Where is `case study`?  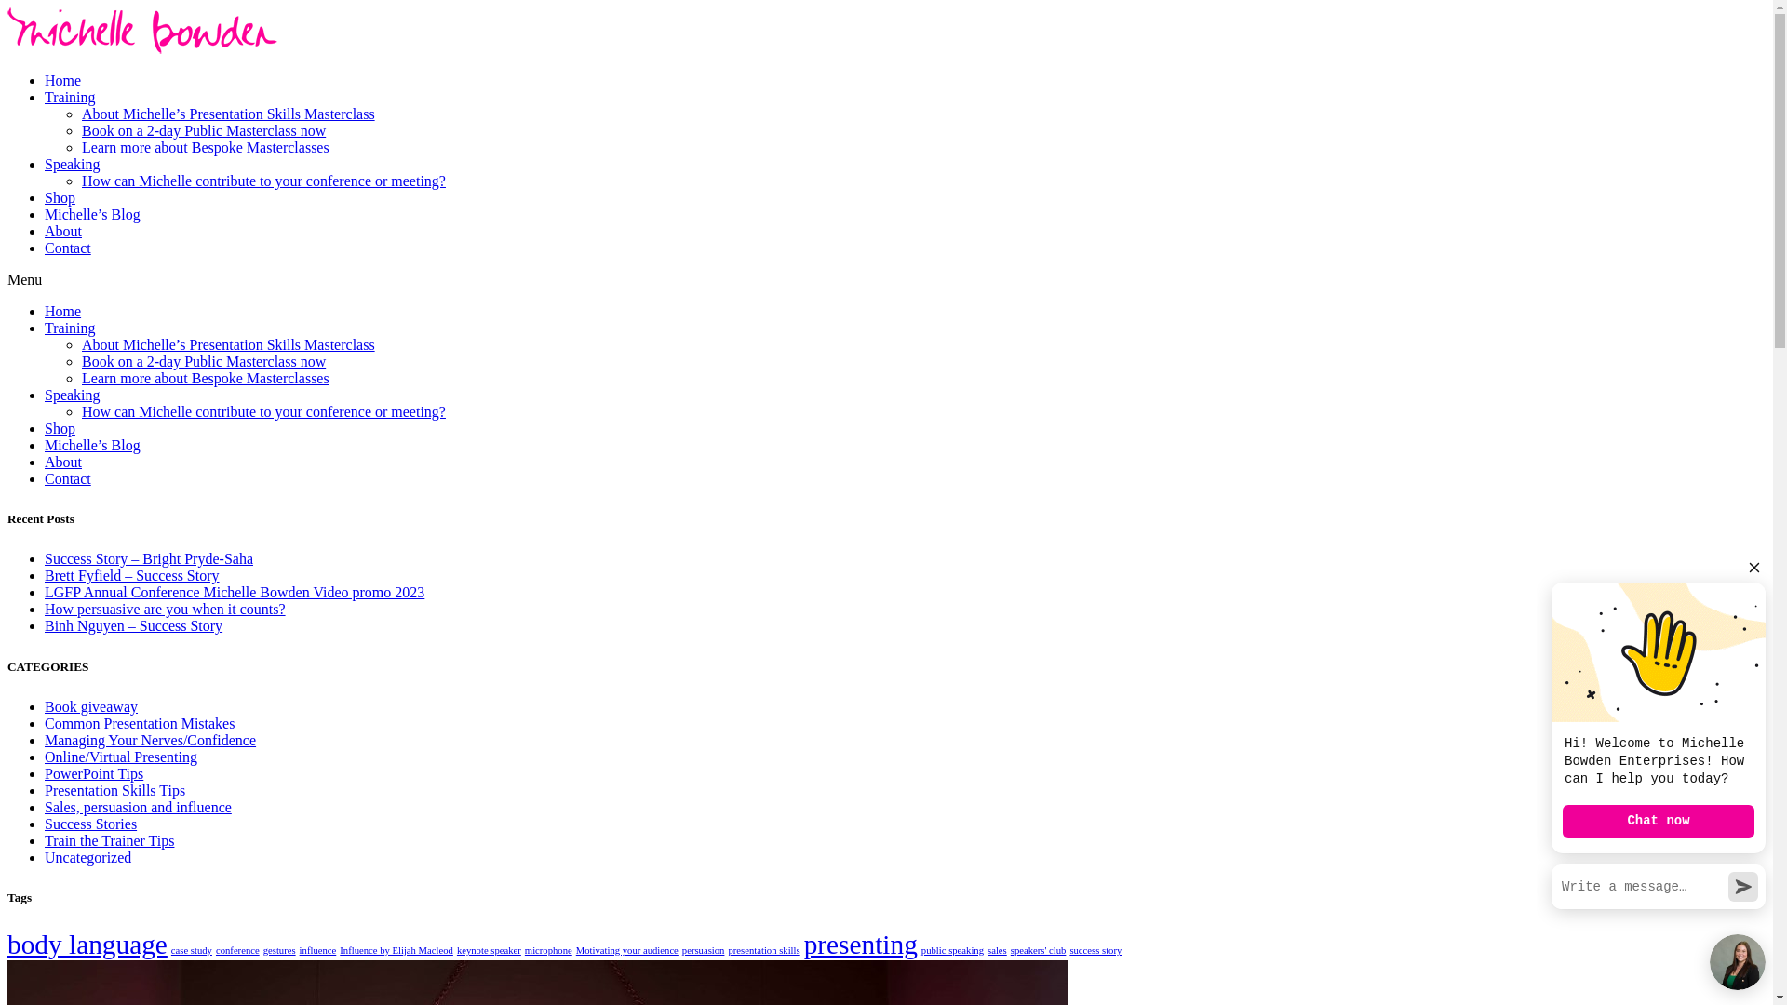
case study is located at coordinates (192, 951).